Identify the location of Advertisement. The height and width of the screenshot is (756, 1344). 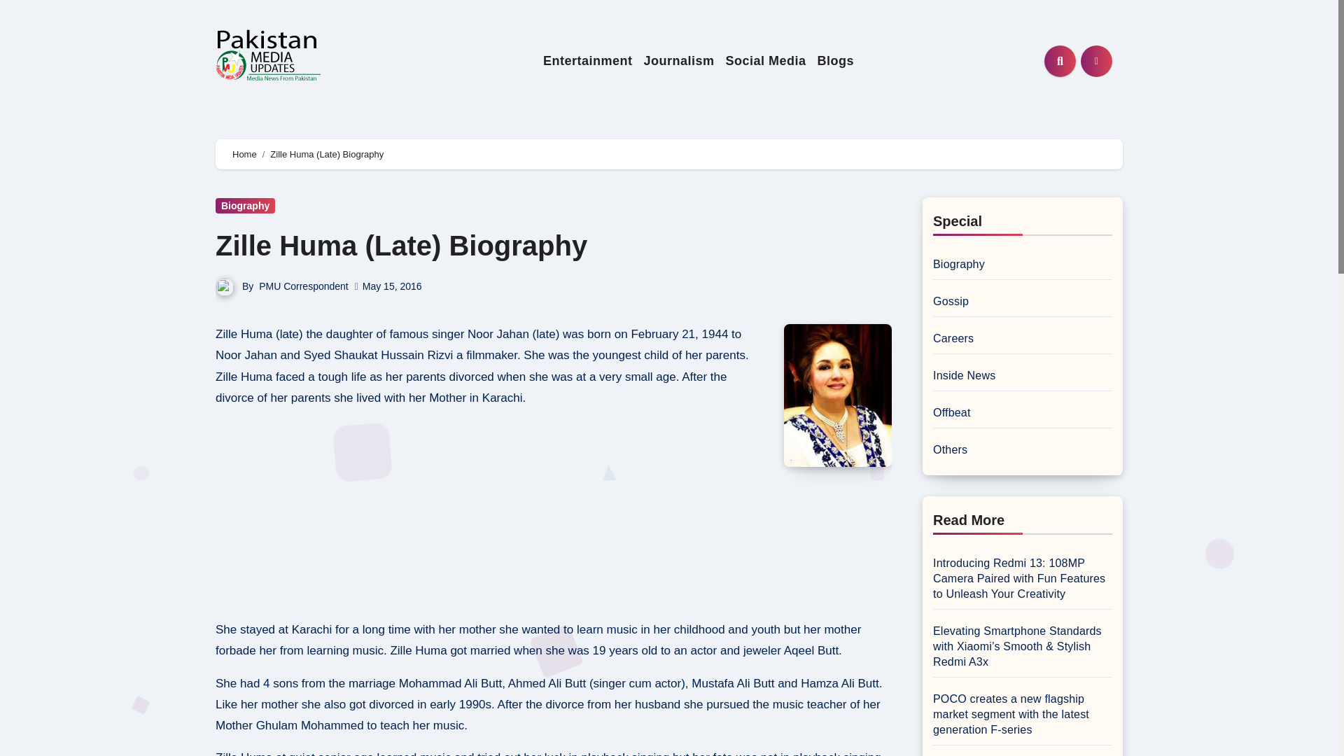
(492, 518).